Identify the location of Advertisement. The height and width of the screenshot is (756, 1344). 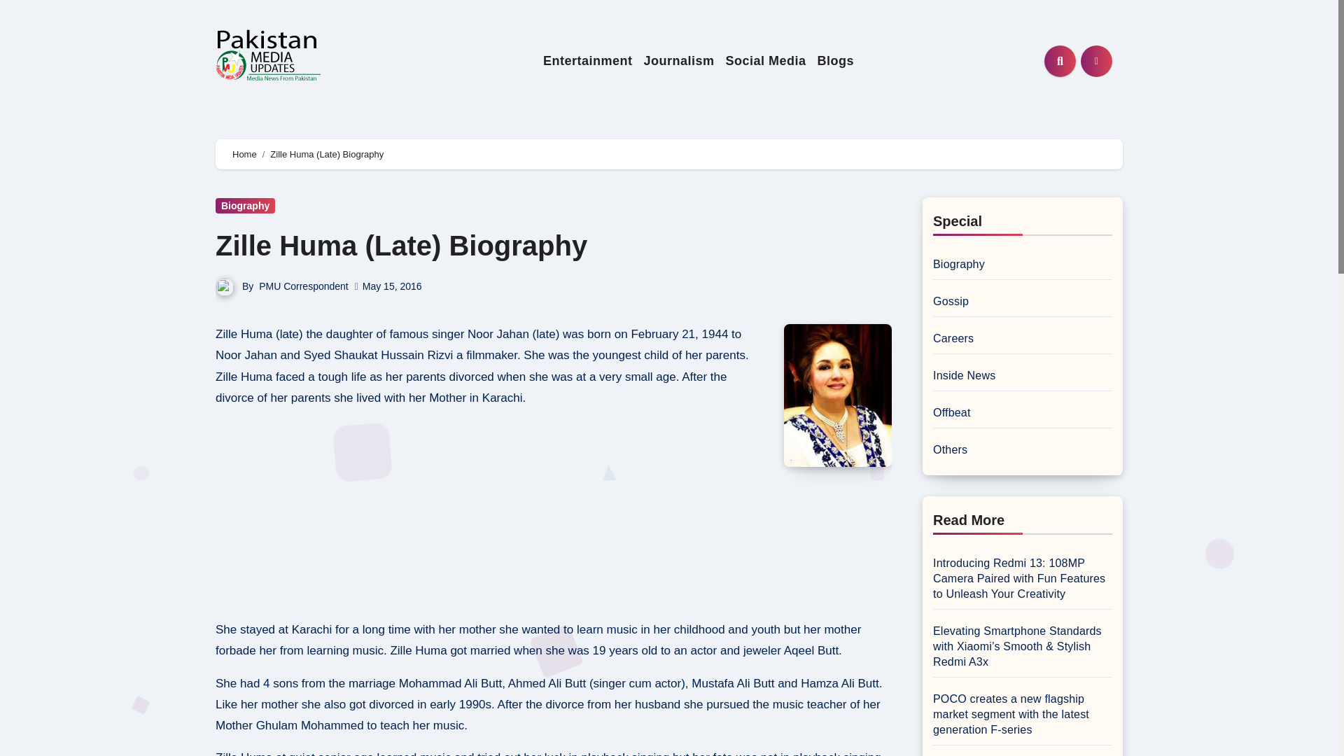
(492, 518).